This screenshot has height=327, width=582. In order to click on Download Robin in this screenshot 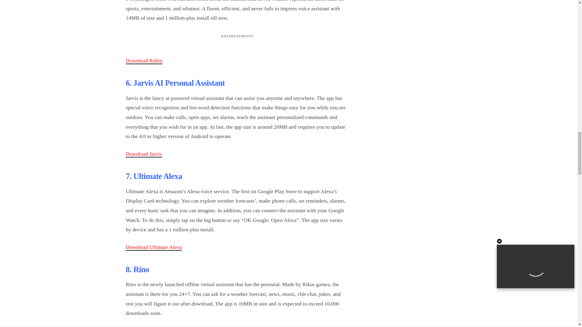, I will do `click(144, 61)`.